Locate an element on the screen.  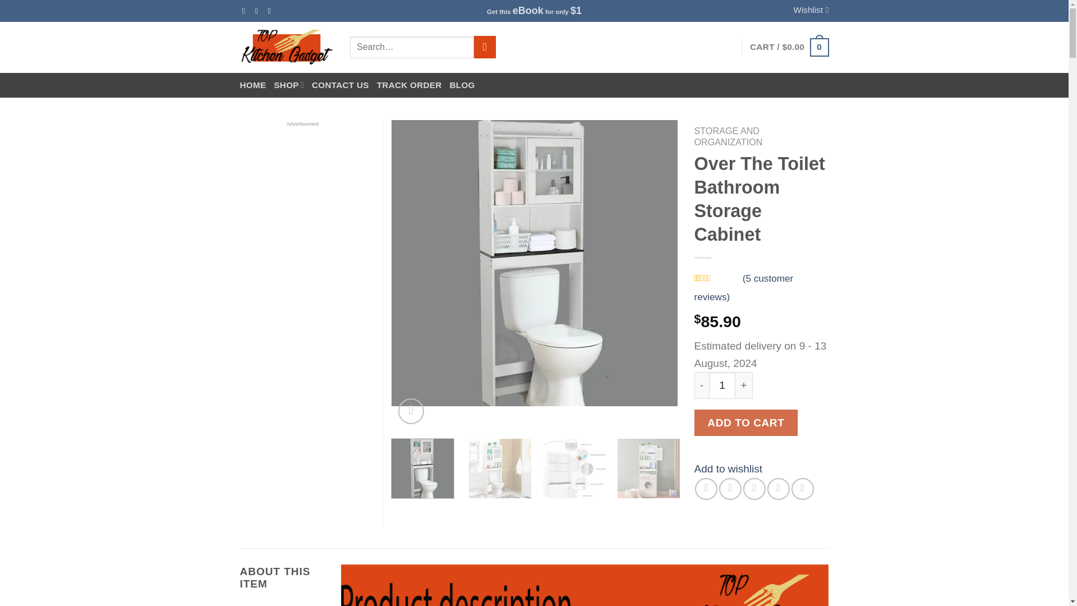
TRACK ORDER is located at coordinates (409, 85).